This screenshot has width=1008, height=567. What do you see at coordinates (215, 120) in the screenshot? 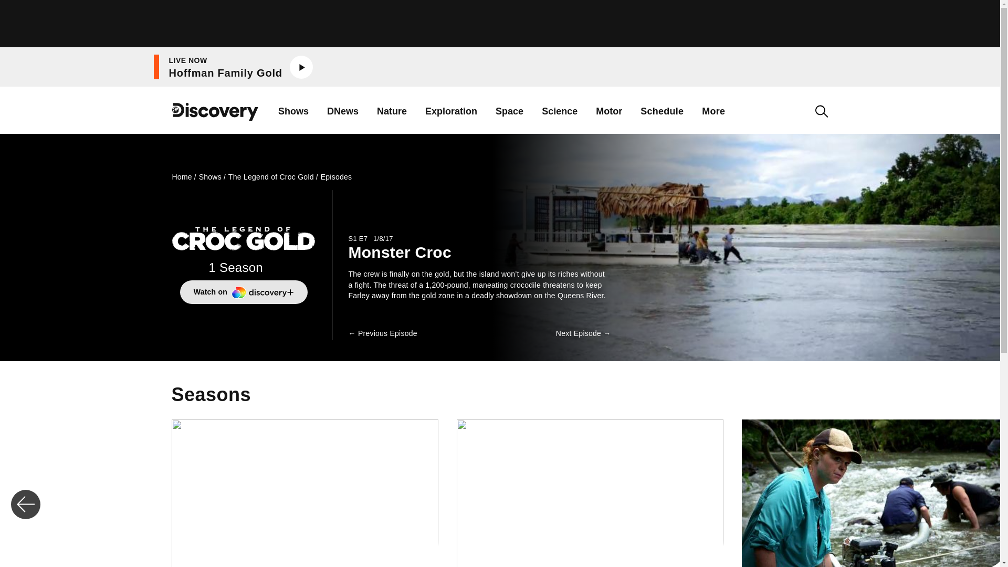
I see `home` at bounding box center [215, 120].